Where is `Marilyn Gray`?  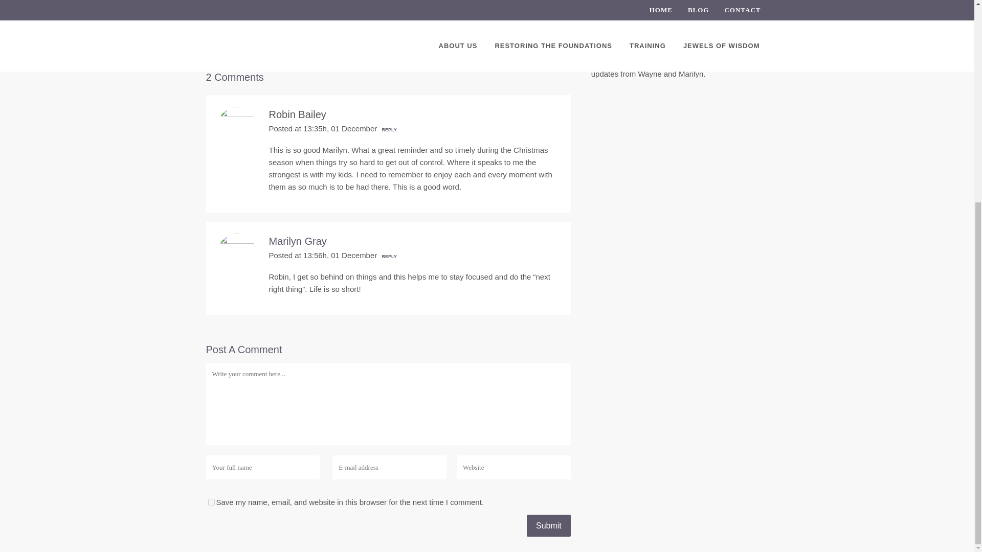 Marilyn Gray is located at coordinates (298, 241).